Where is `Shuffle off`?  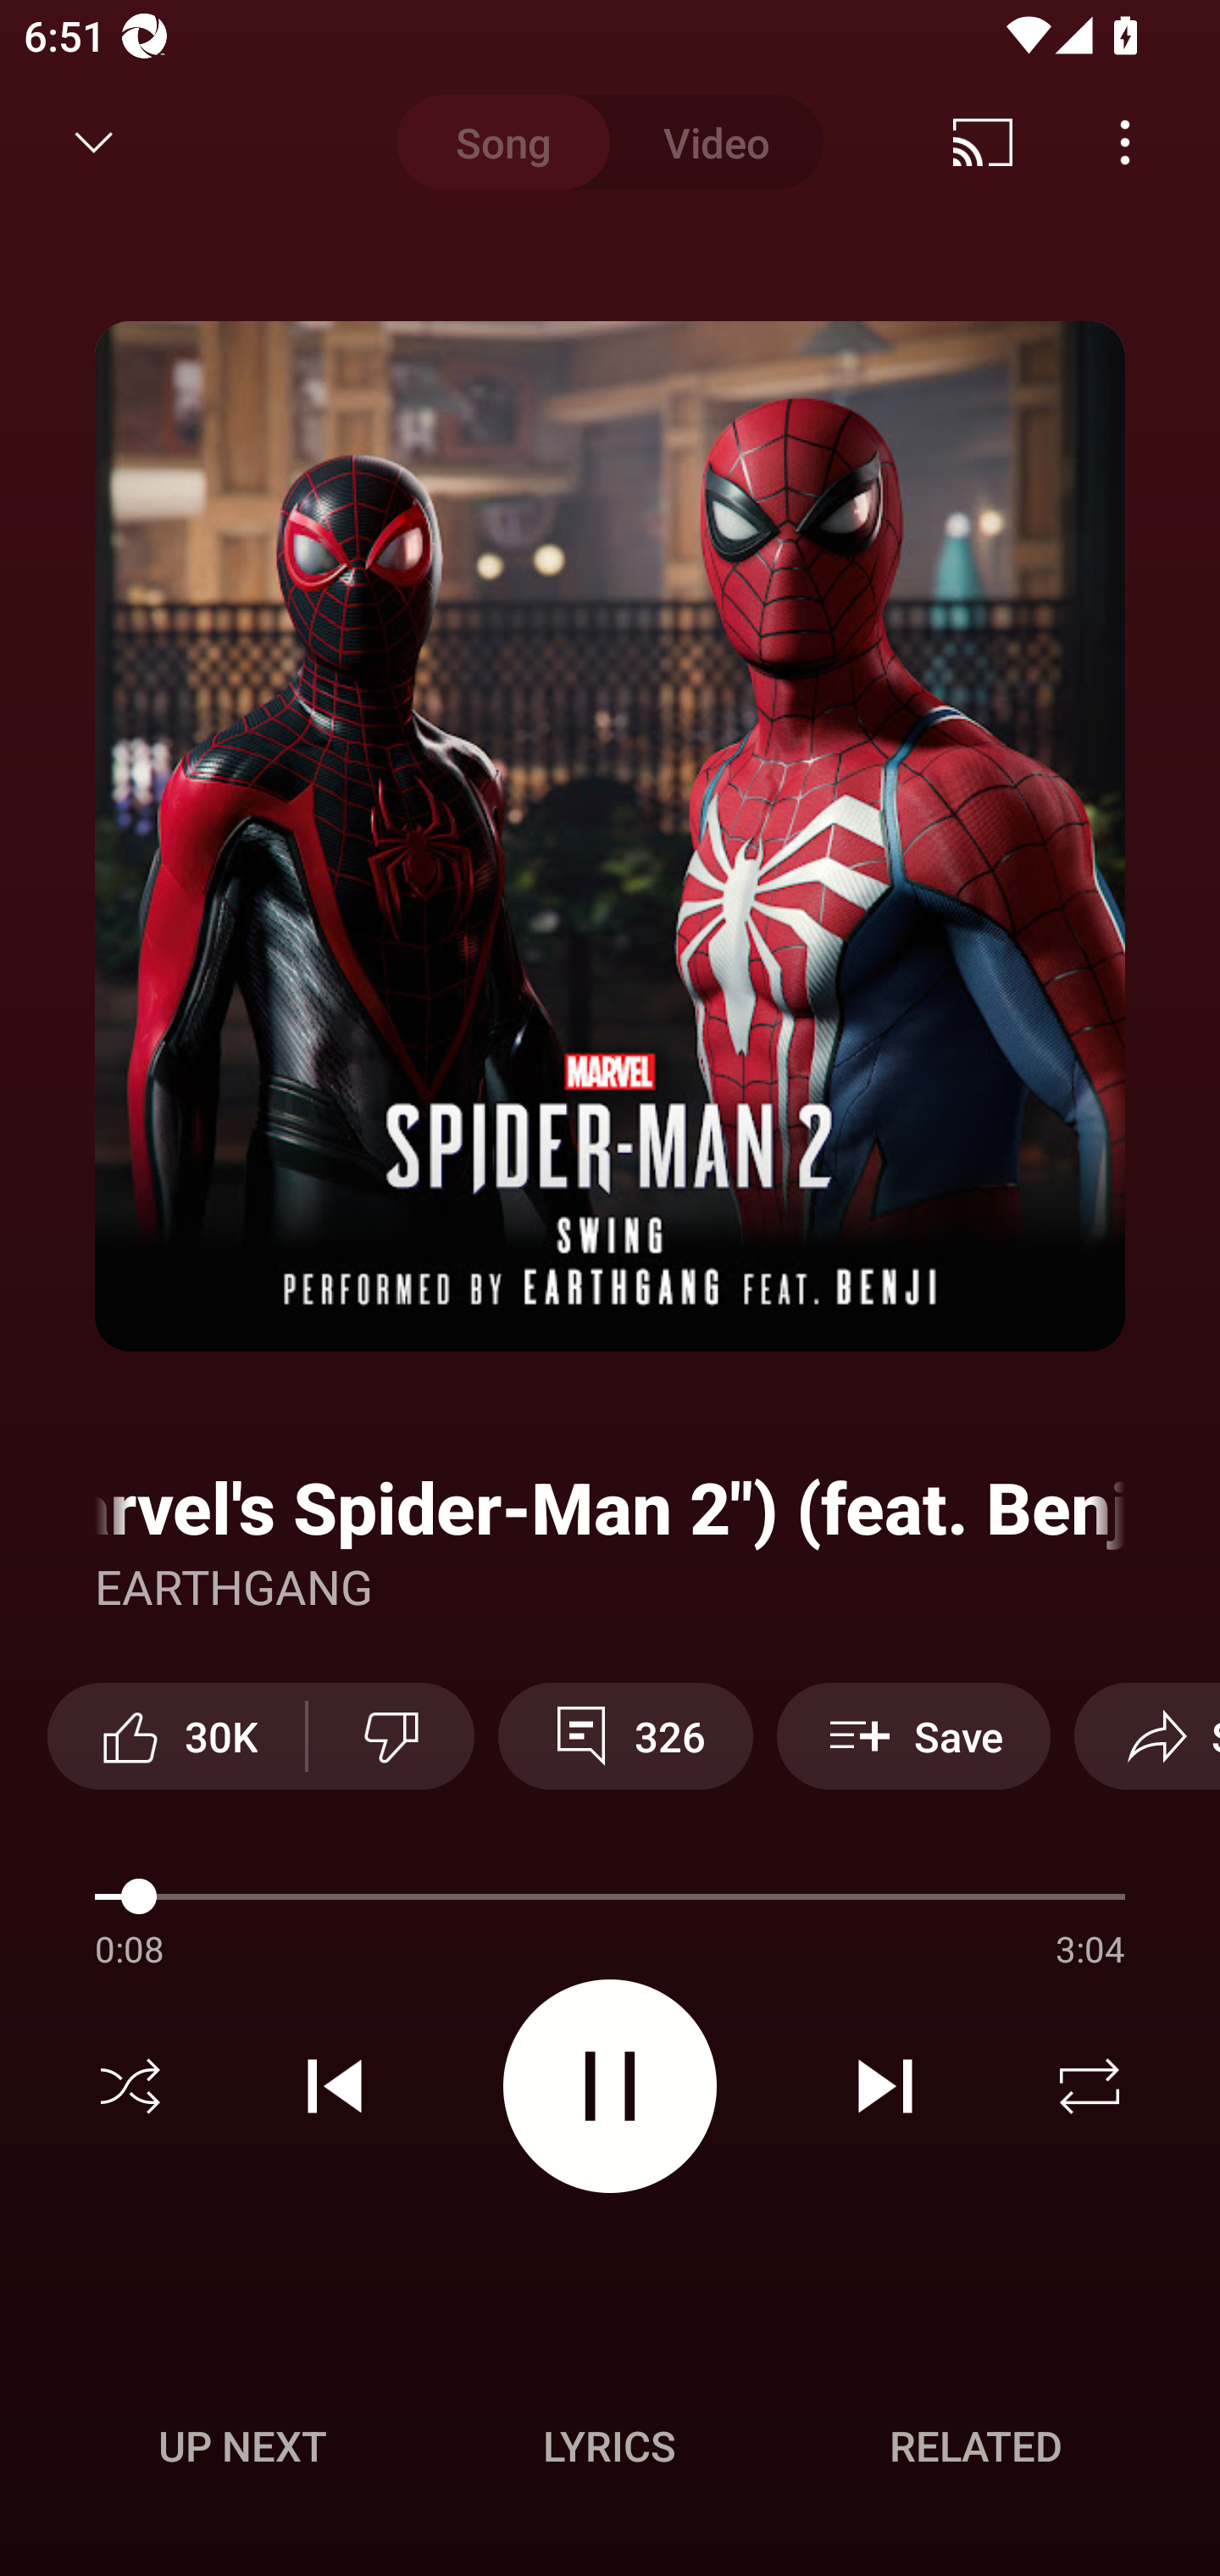 Shuffle off is located at coordinates (130, 2086).